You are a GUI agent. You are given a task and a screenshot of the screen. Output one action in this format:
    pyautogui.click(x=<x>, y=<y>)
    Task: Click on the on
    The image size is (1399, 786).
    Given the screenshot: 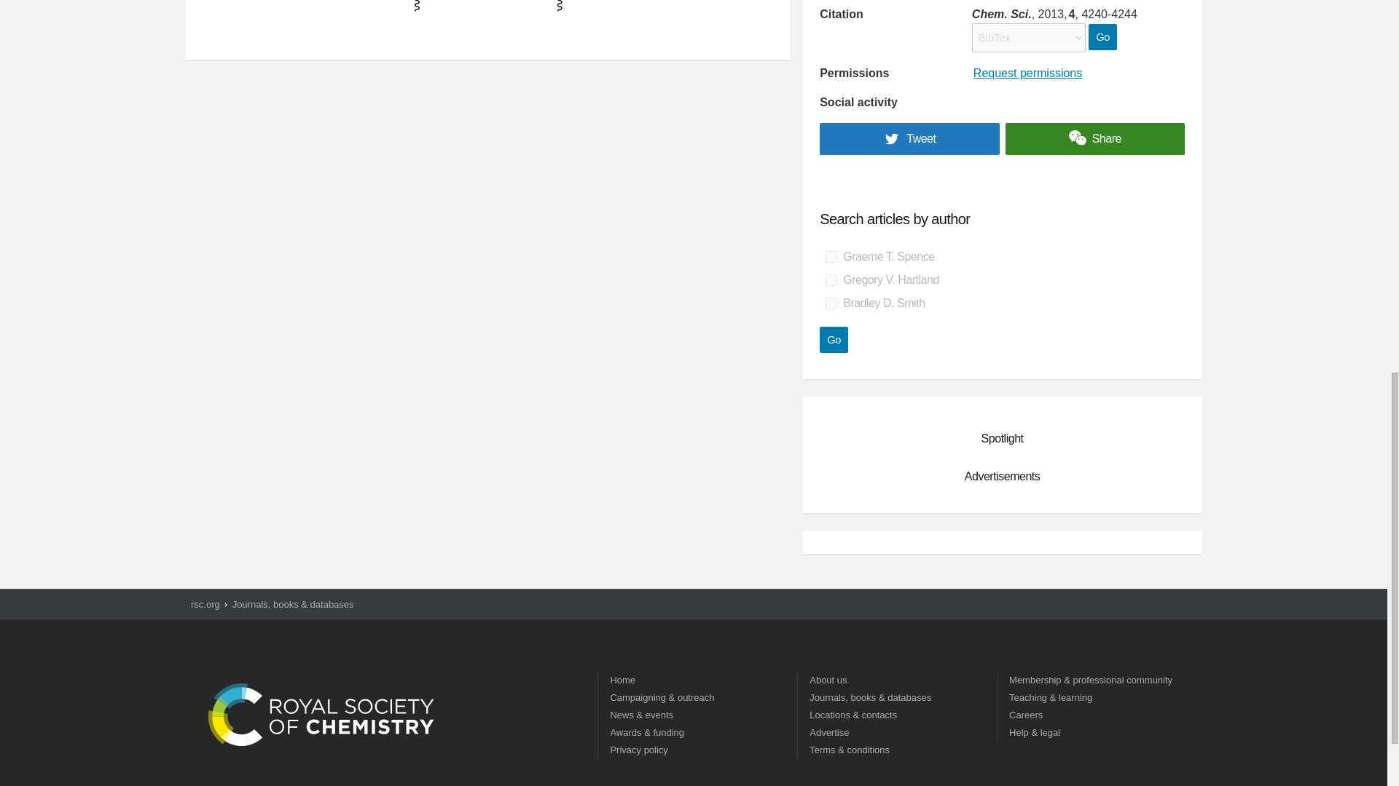 What is the action you would take?
    pyautogui.click(x=831, y=256)
    